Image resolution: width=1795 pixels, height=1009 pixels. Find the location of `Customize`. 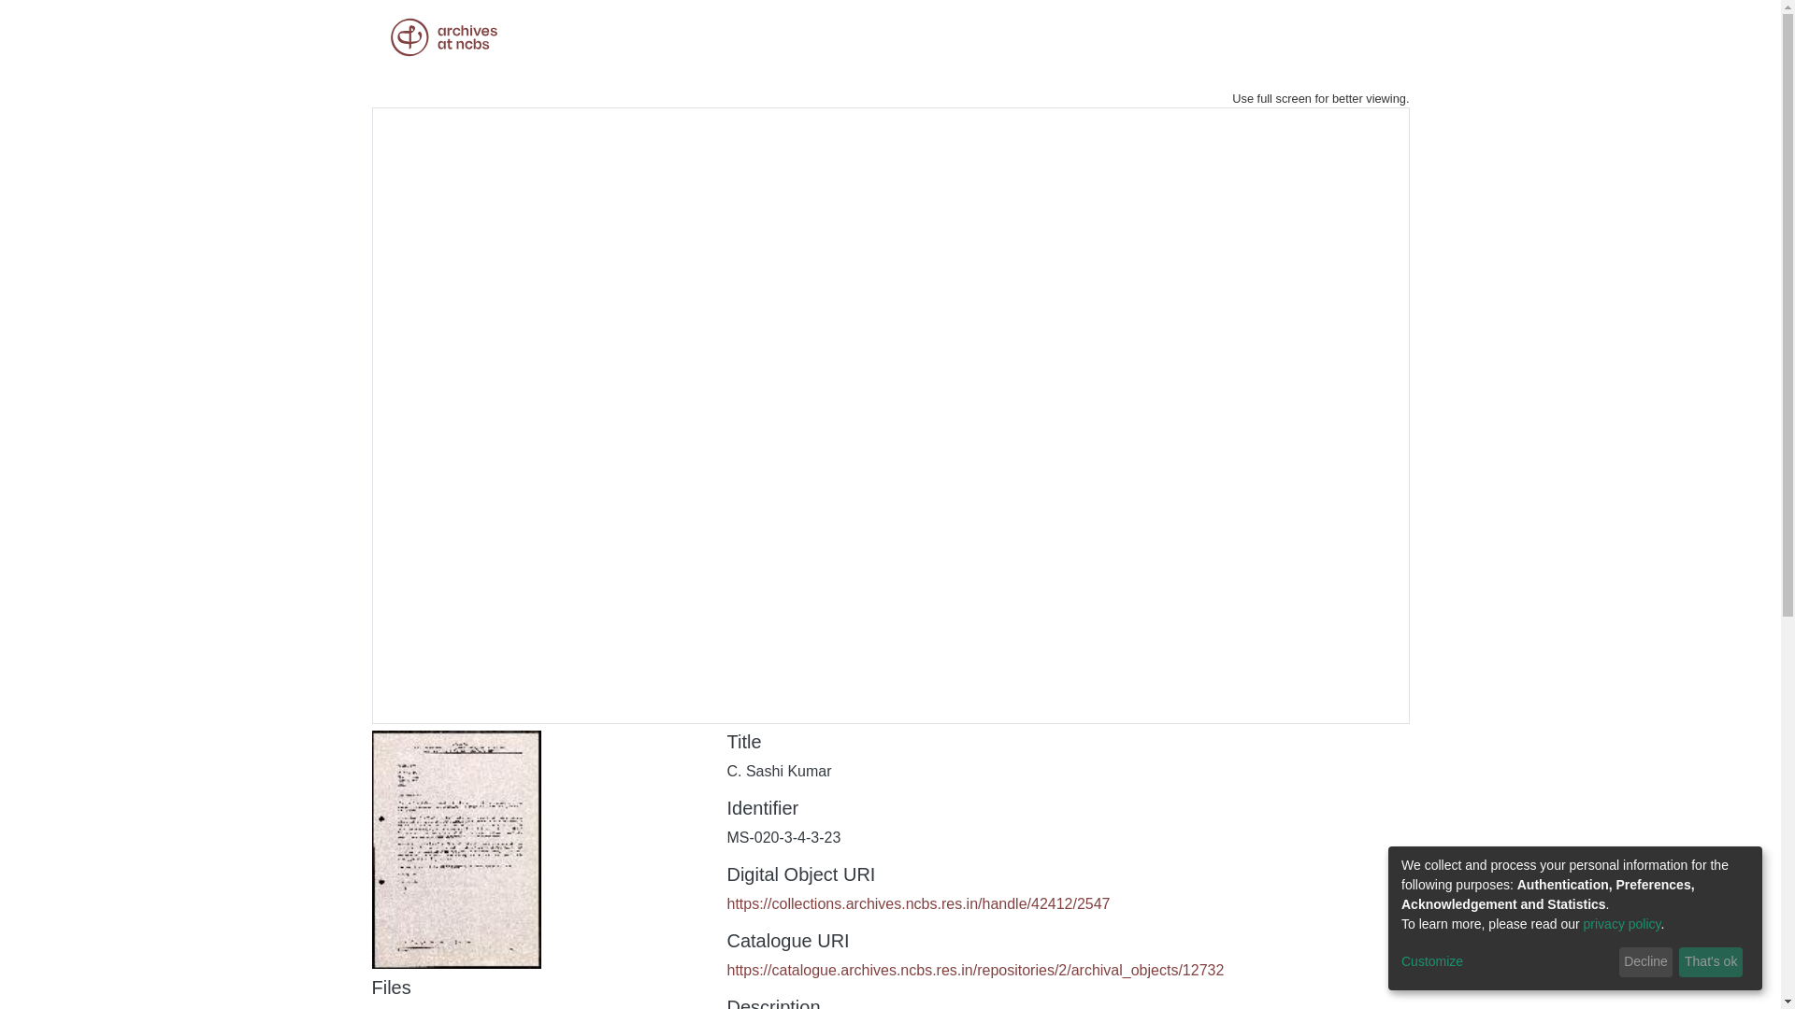

Customize is located at coordinates (1507, 962).